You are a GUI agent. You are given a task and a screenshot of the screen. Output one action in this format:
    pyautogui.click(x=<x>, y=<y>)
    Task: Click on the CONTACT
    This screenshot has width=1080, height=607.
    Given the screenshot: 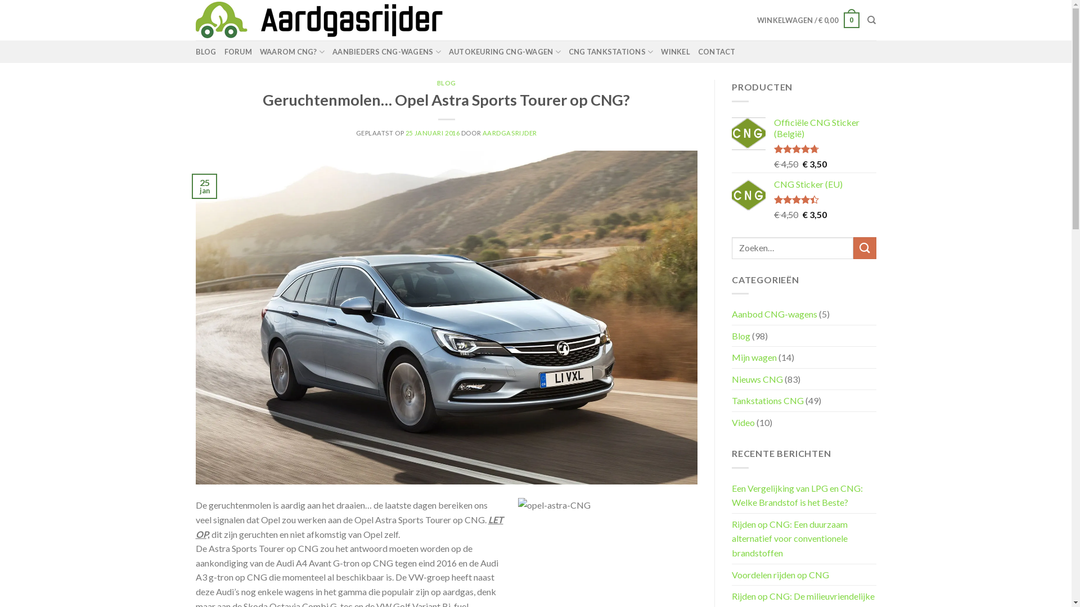 What is the action you would take?
    pyautogui.click(x=717, y=52)
    